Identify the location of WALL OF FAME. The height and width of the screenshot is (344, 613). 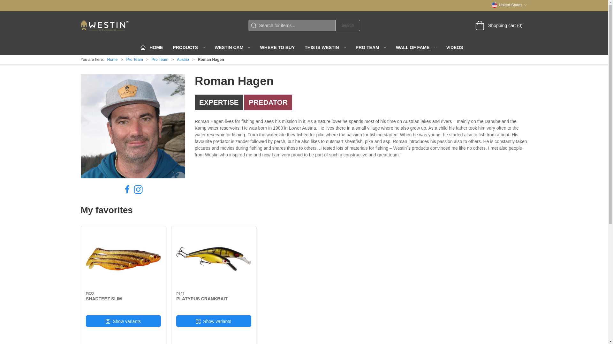
(416, 47).